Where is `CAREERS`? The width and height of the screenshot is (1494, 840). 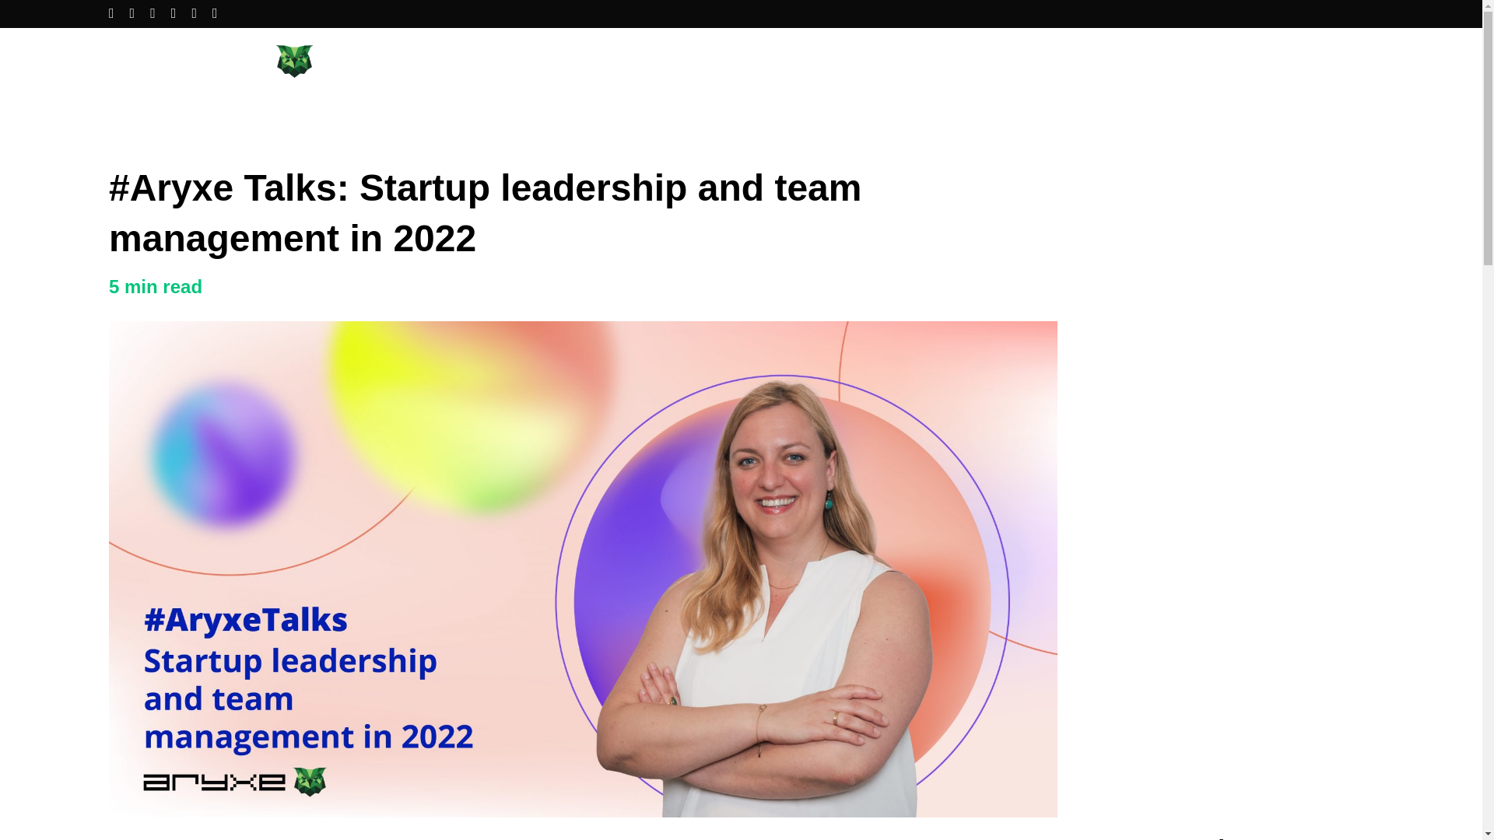
CAREERS is located at coordinates (1239, 62).